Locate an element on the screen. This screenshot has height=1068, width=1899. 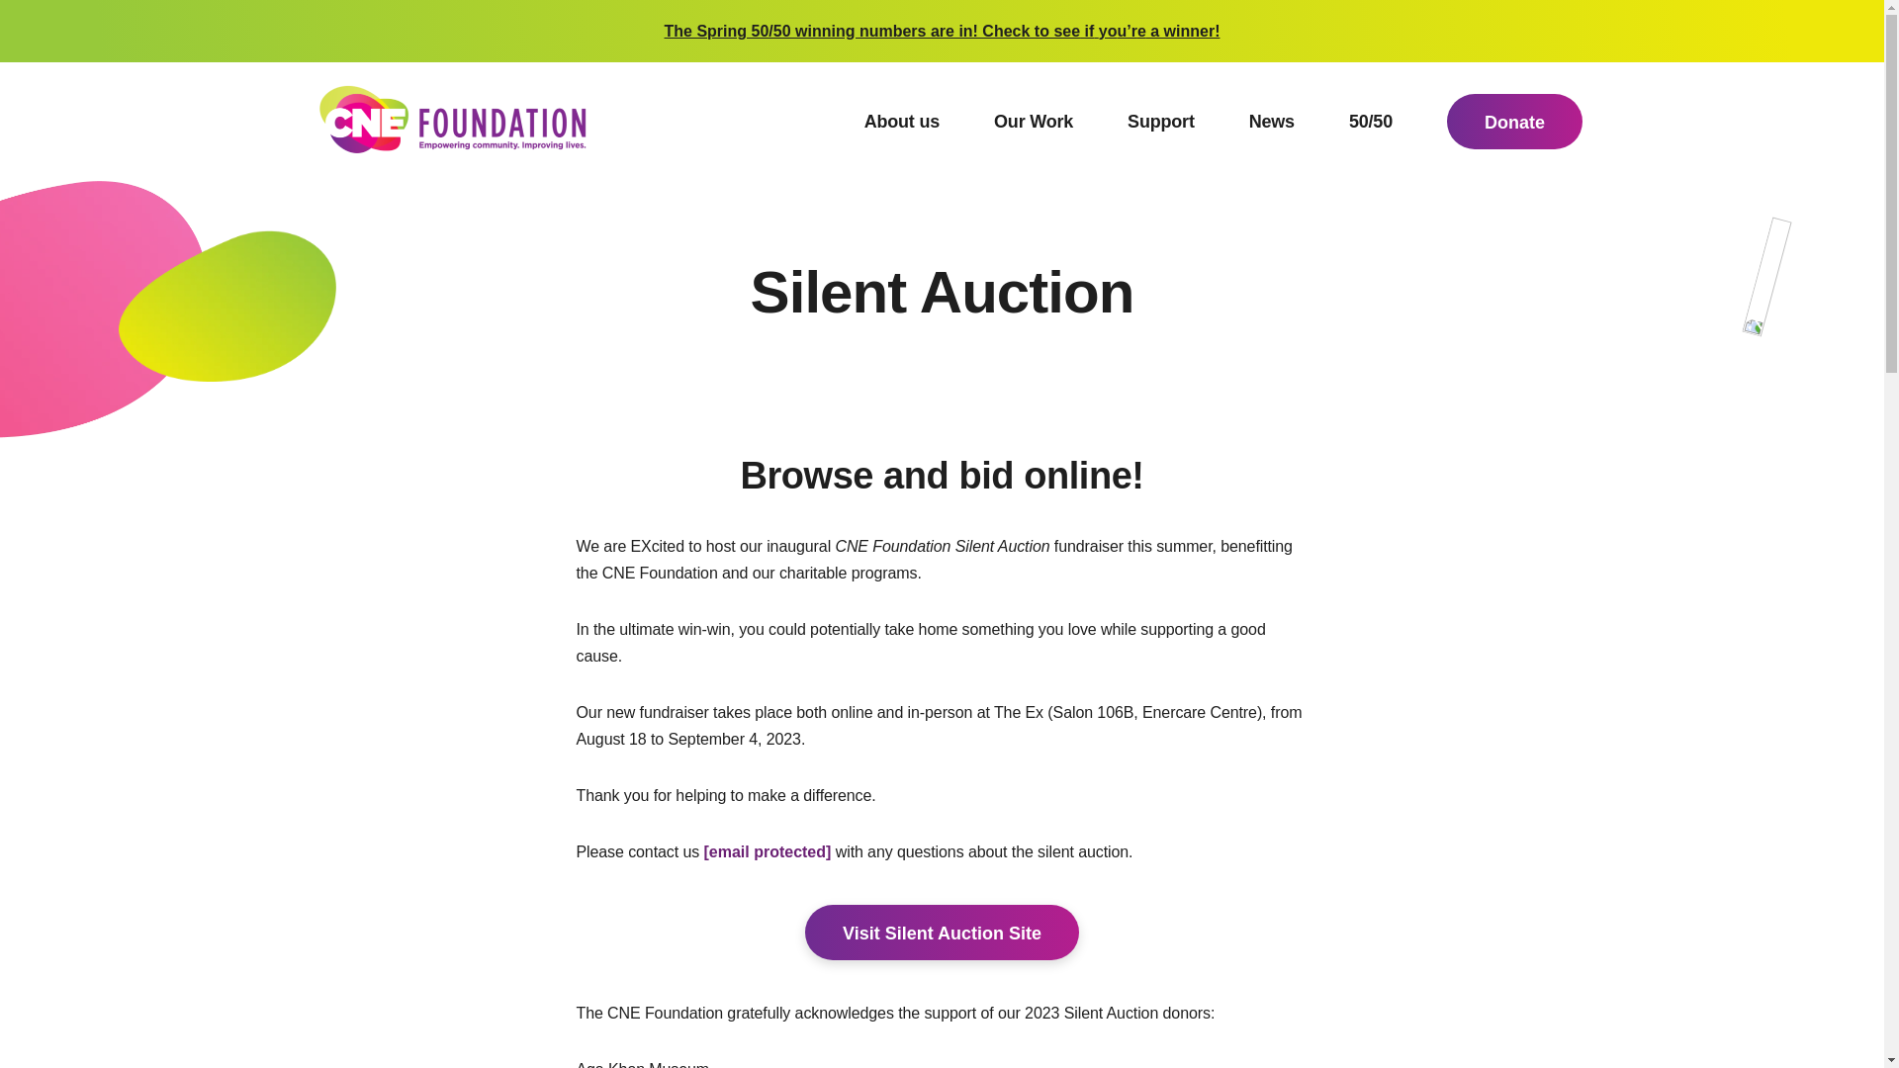
News is located at coordinates (1272, 121).